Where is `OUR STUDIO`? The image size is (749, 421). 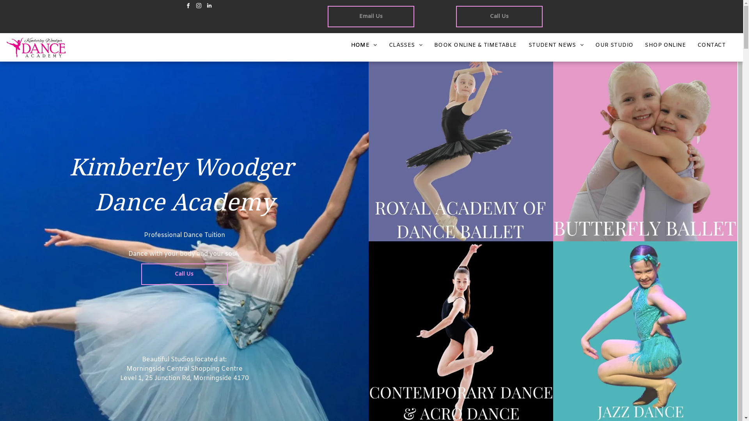
OUR STUDIO is located at coordinates (614, 45).